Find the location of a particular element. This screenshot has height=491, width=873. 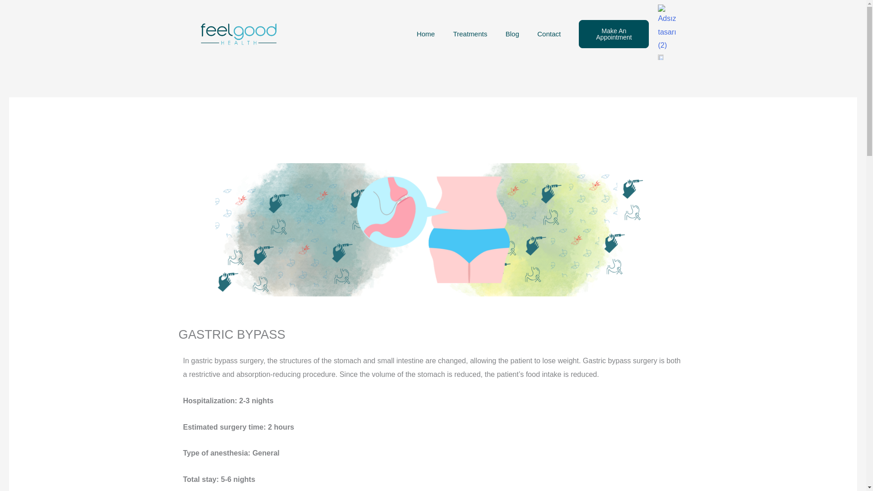

Blog is located at coordinates (512, 34).